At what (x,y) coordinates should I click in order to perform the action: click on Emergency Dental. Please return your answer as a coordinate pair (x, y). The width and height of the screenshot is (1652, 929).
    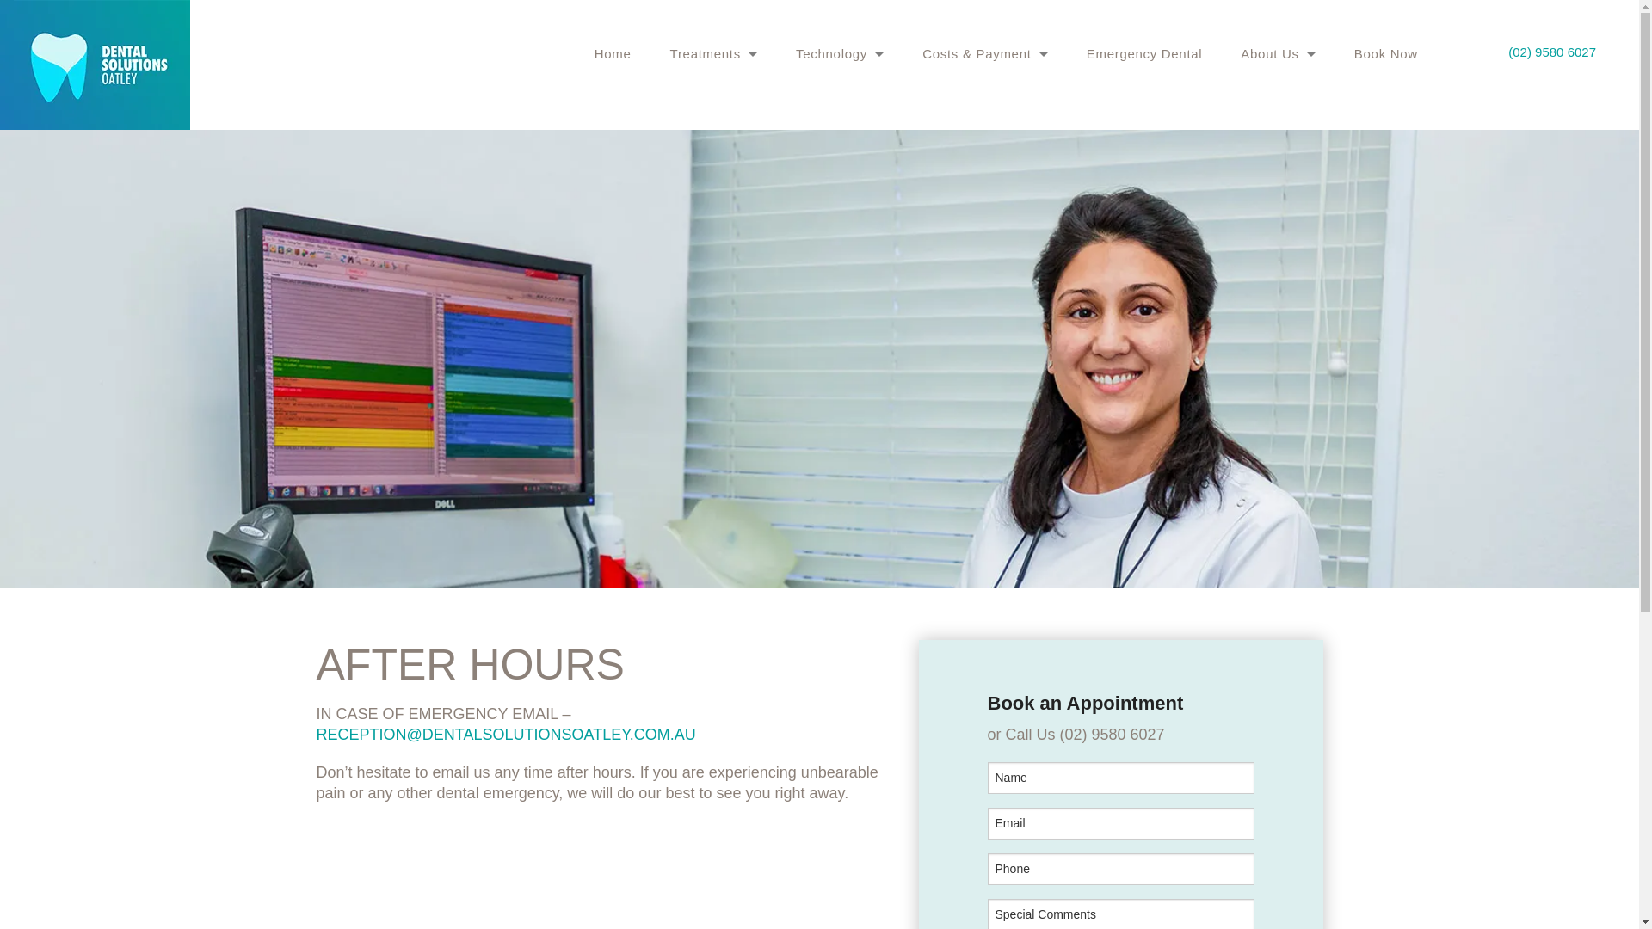
    Looking at the image, I should click on (714, 253).